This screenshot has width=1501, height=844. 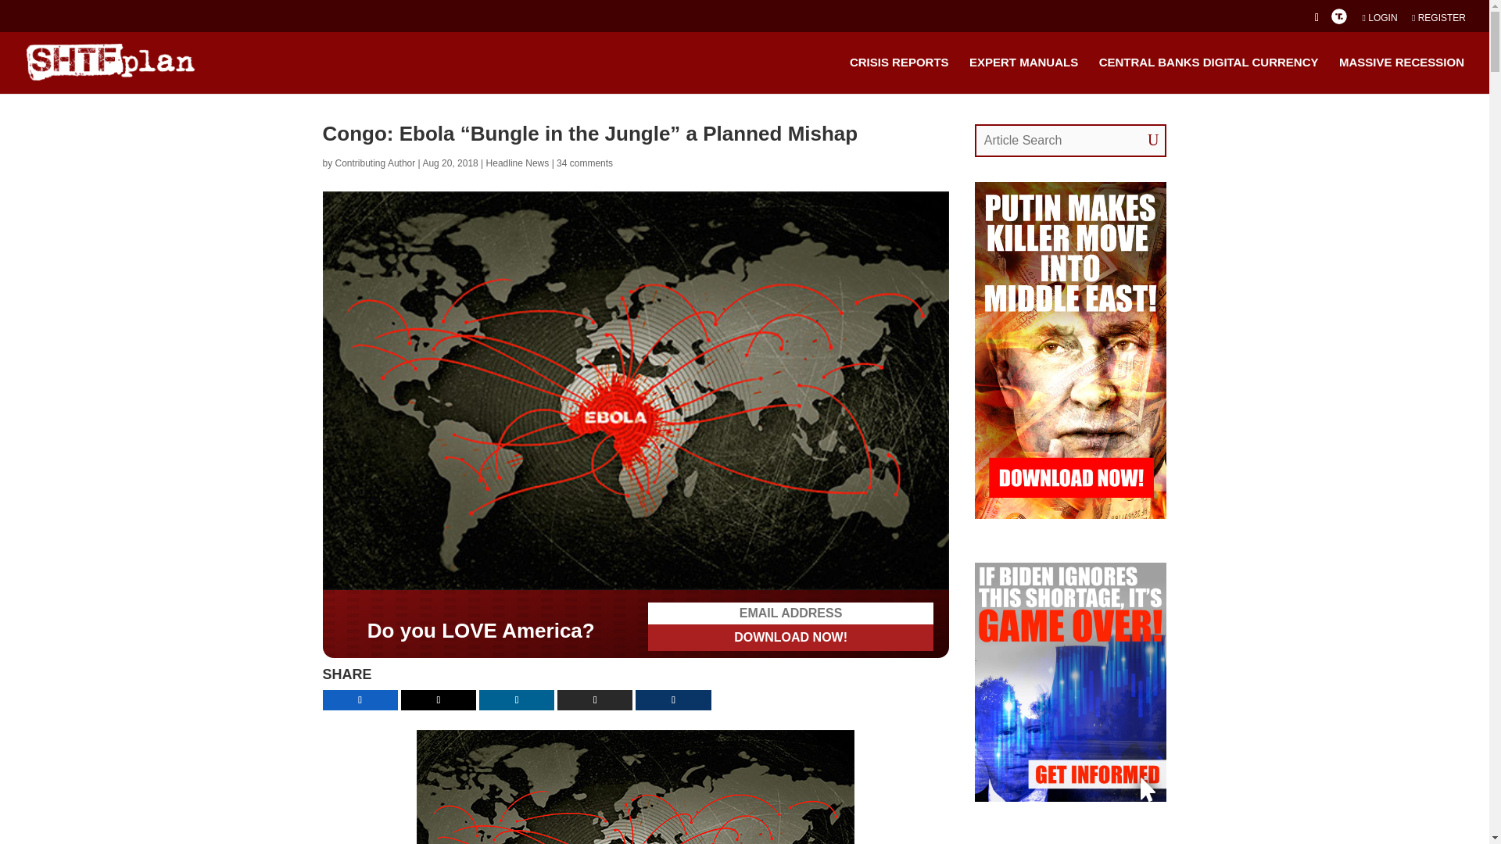 What do you see at coordinates (1401, 74) in the screenshot?
I see `MASSIVE RECESSION` at bounding box center [1401, 74].